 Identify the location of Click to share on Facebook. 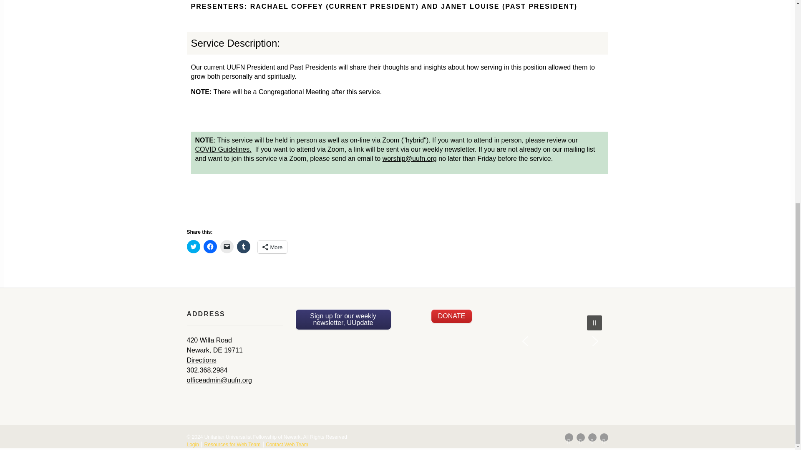
(210, 247).